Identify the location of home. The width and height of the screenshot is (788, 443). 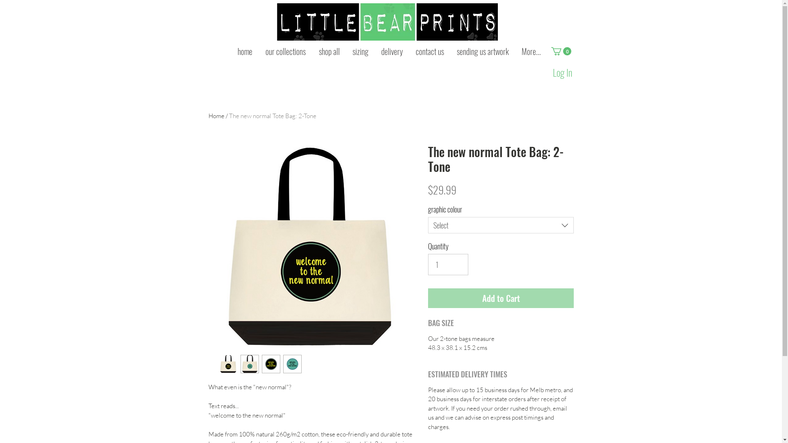
(245, 51).